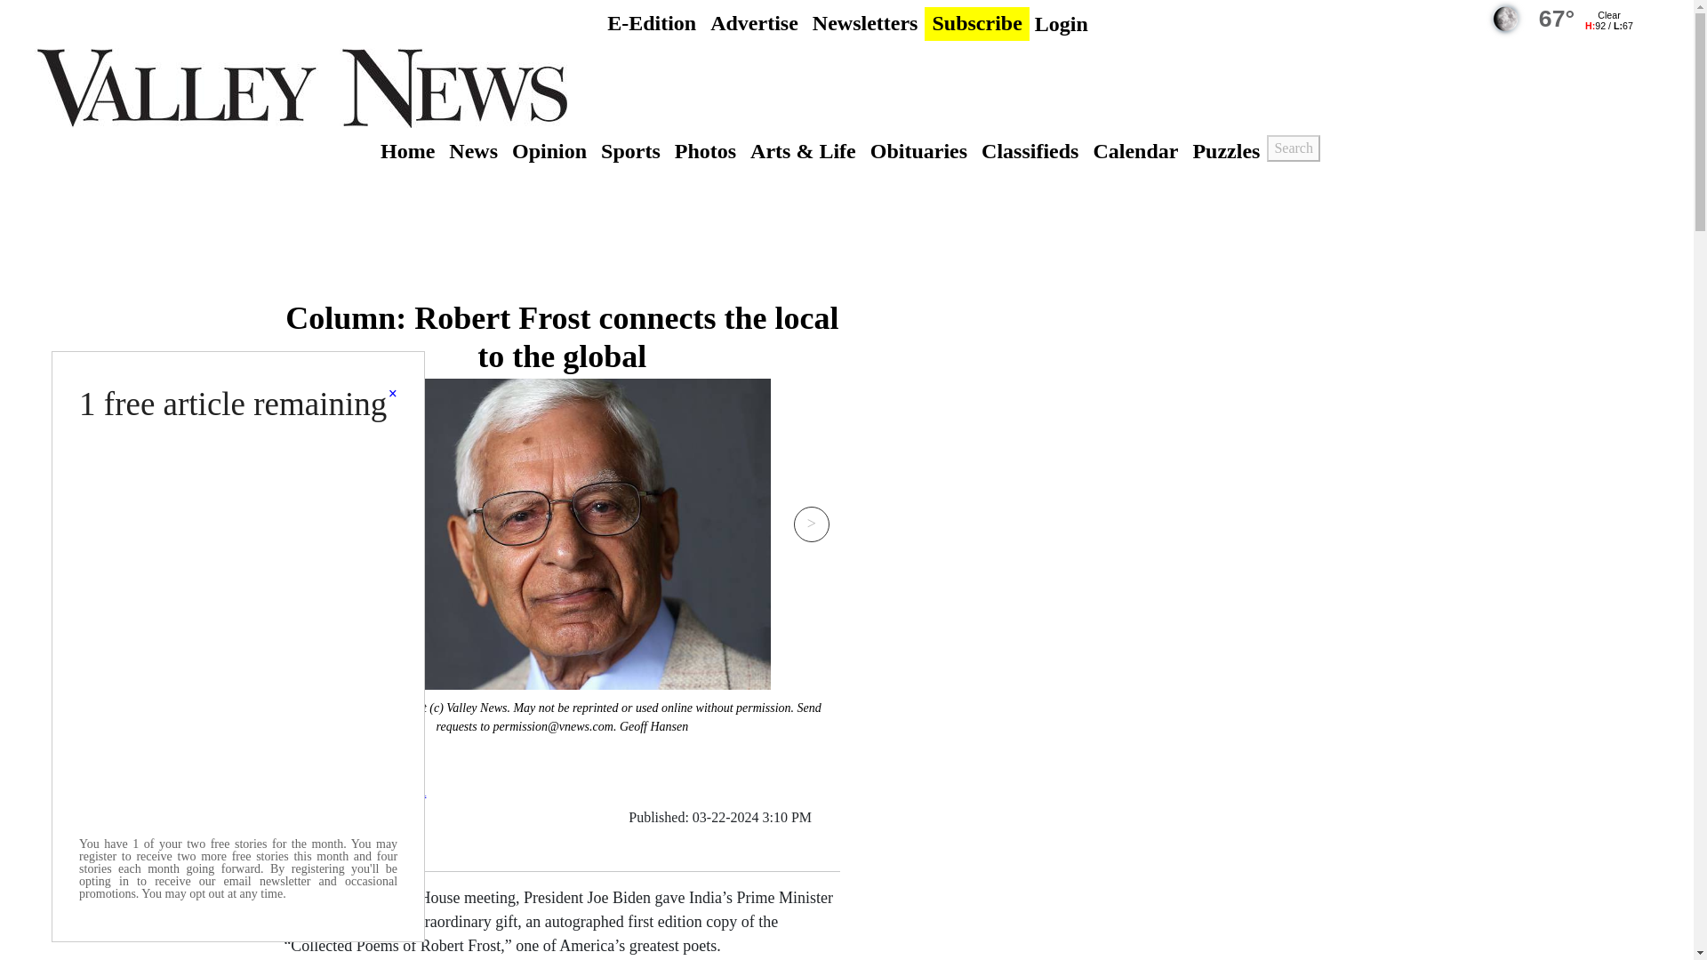 This screenshot has width=1707, height=960. I want to click on For the Valley News, so click(349, 828).